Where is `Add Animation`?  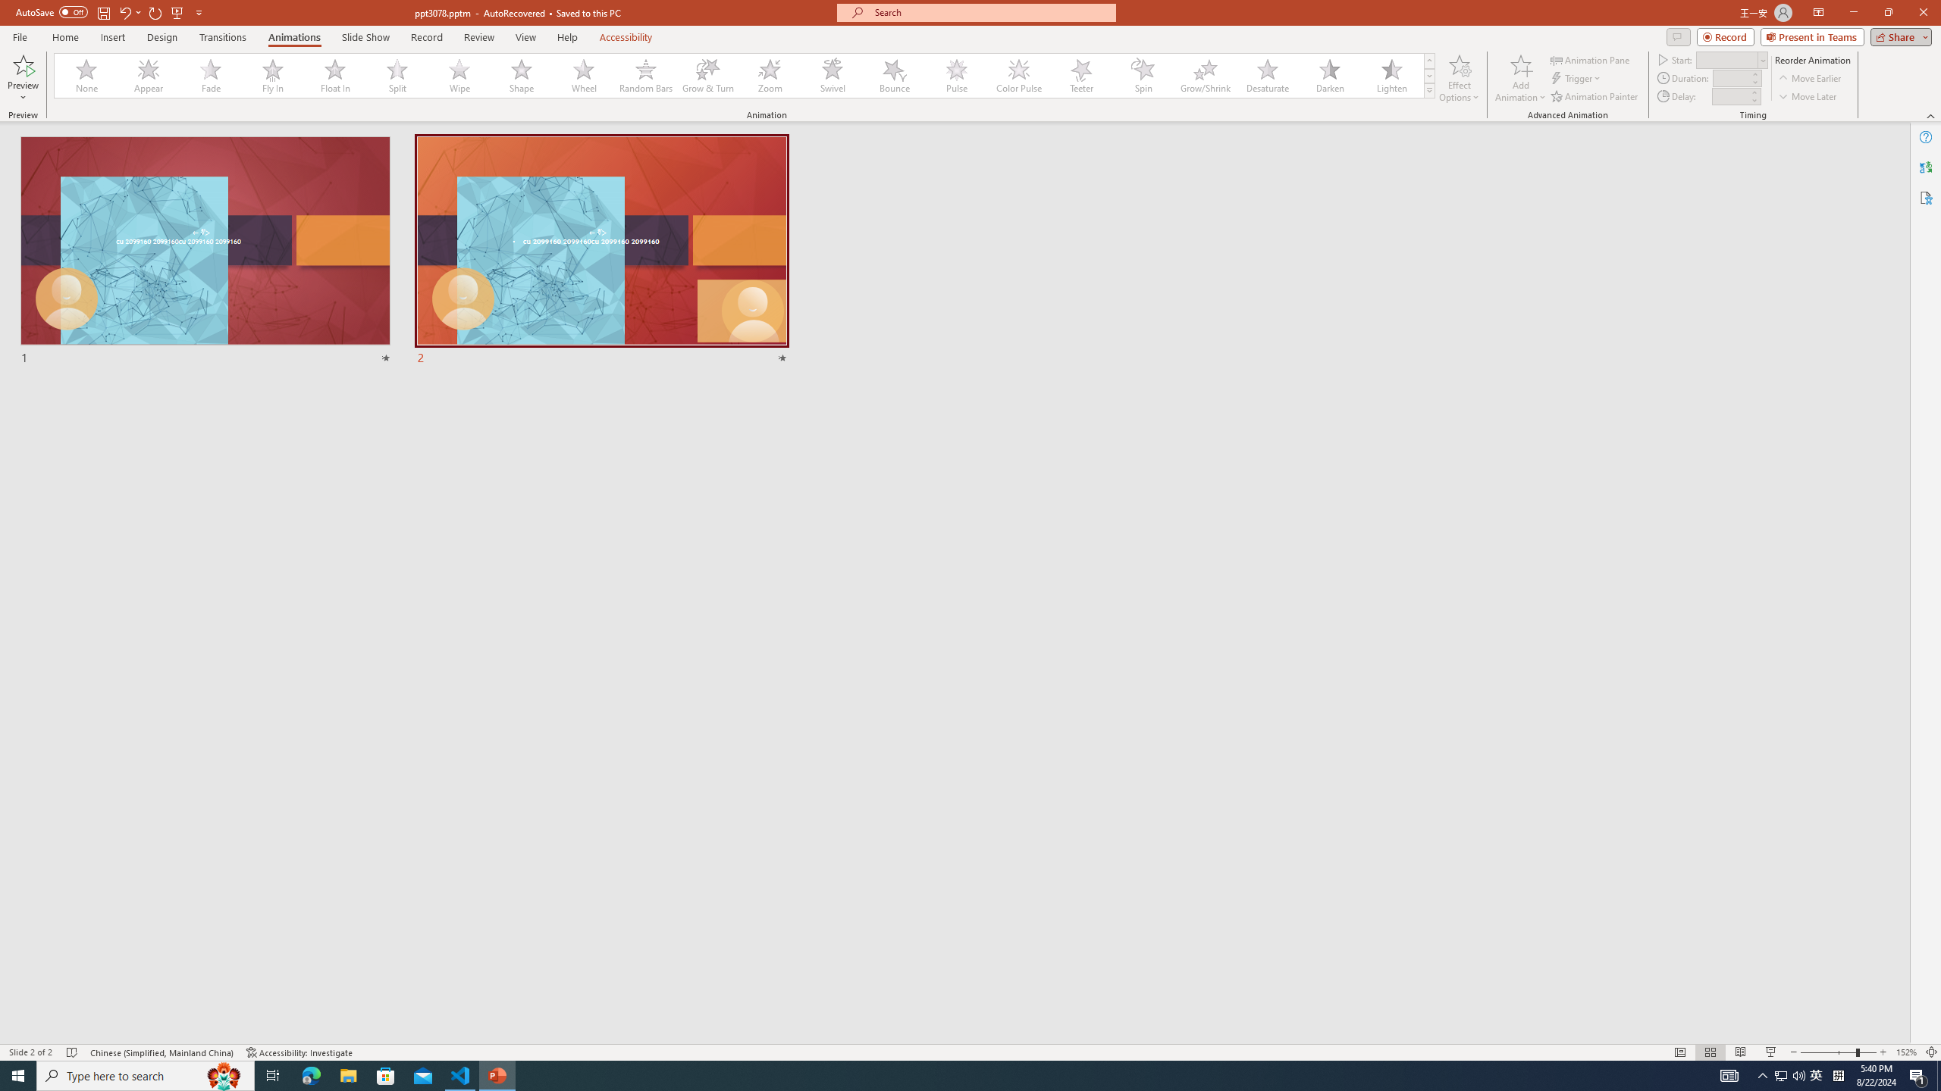
Add Animation is located at coordinates (1521, 78).